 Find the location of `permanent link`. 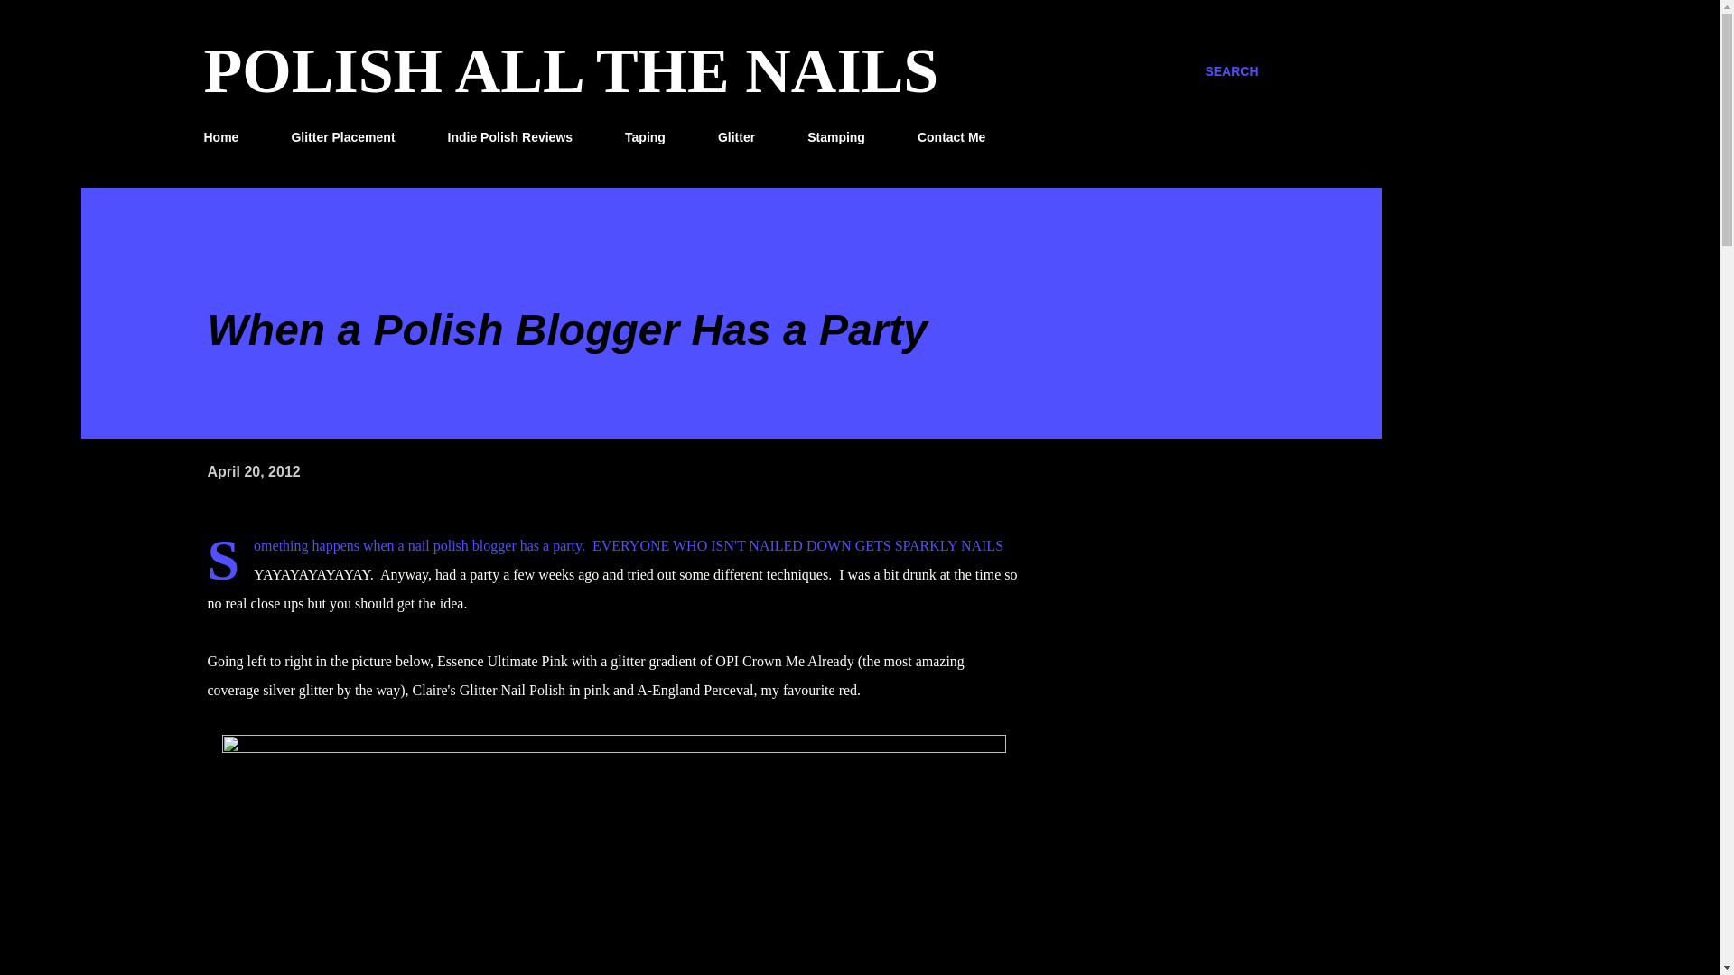

permanent link is located at coordinates (254, 471).